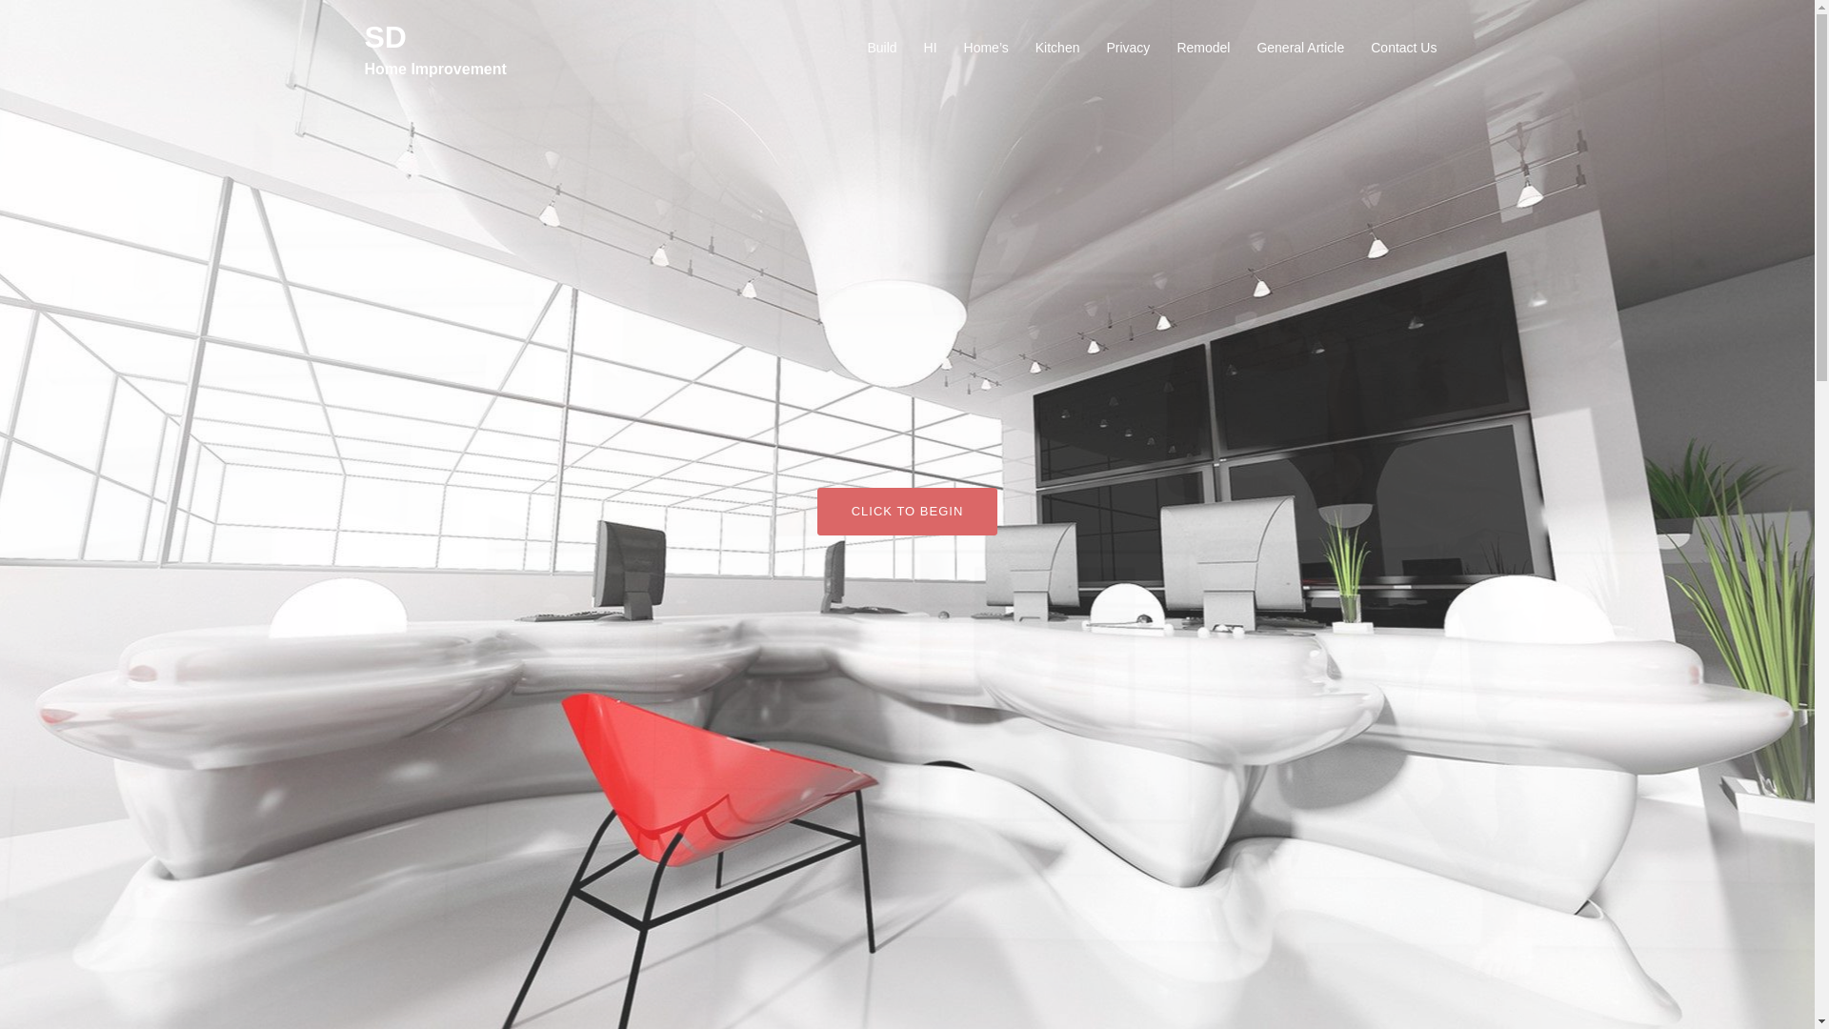 The height and width of the screenshot is (1029, 1829). I want to click on Kitchen, so click(1057, 48).